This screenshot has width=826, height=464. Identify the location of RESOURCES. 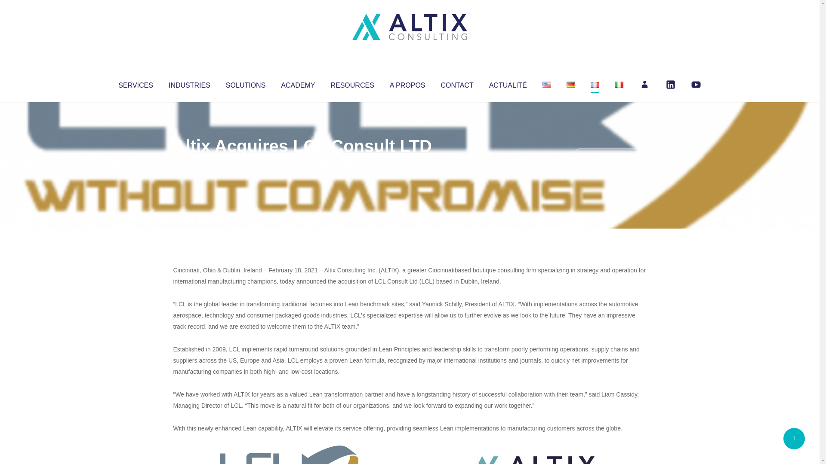
(352, 83).